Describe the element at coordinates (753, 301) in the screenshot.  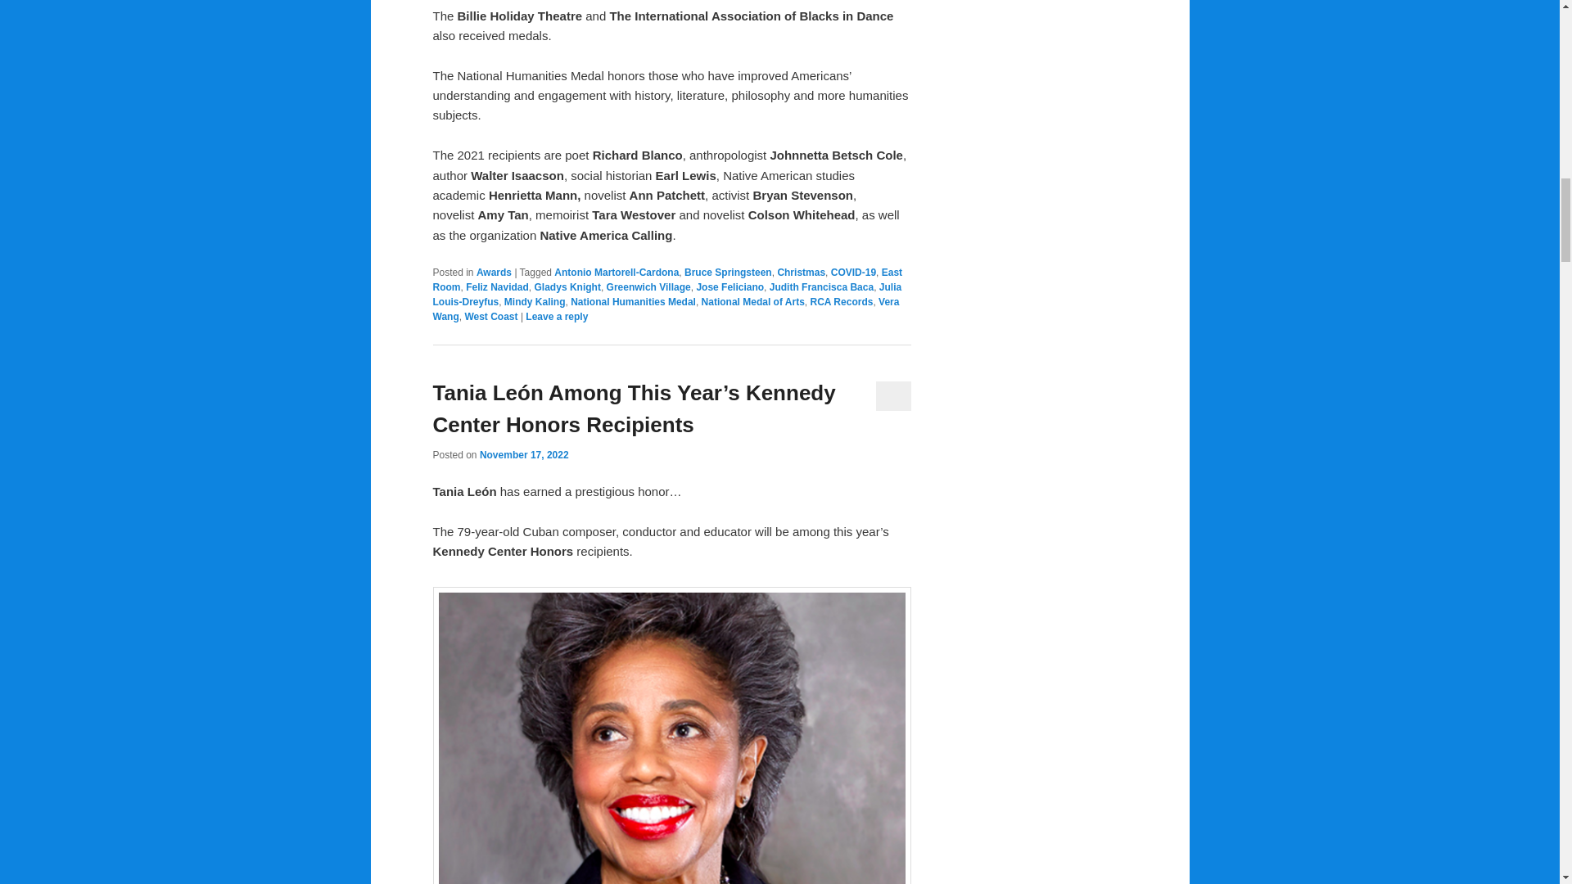
I see `National Medal of Arts` at that location.